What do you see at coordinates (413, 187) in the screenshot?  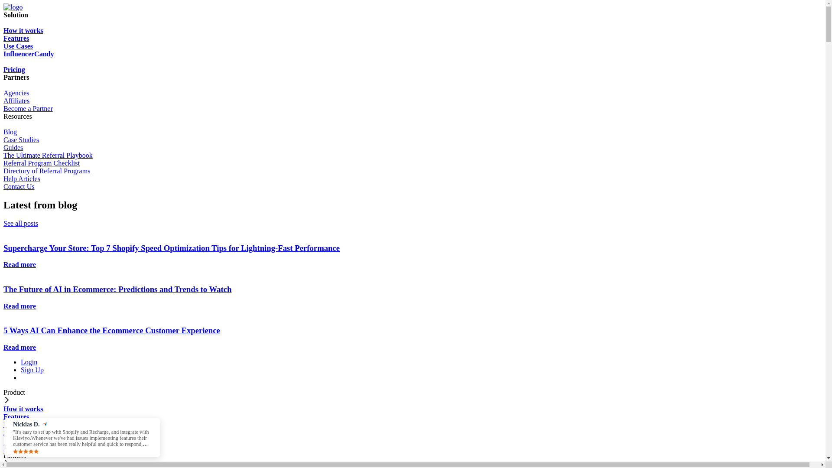 I see `Contact Us` at bounding box center [413, 187].